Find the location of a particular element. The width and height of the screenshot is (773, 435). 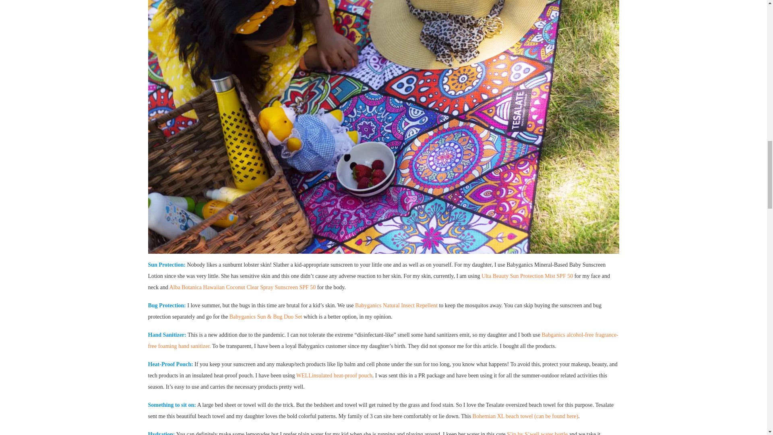

WELLinsulated heat-proof pouch is located at coordinates (334, 375).